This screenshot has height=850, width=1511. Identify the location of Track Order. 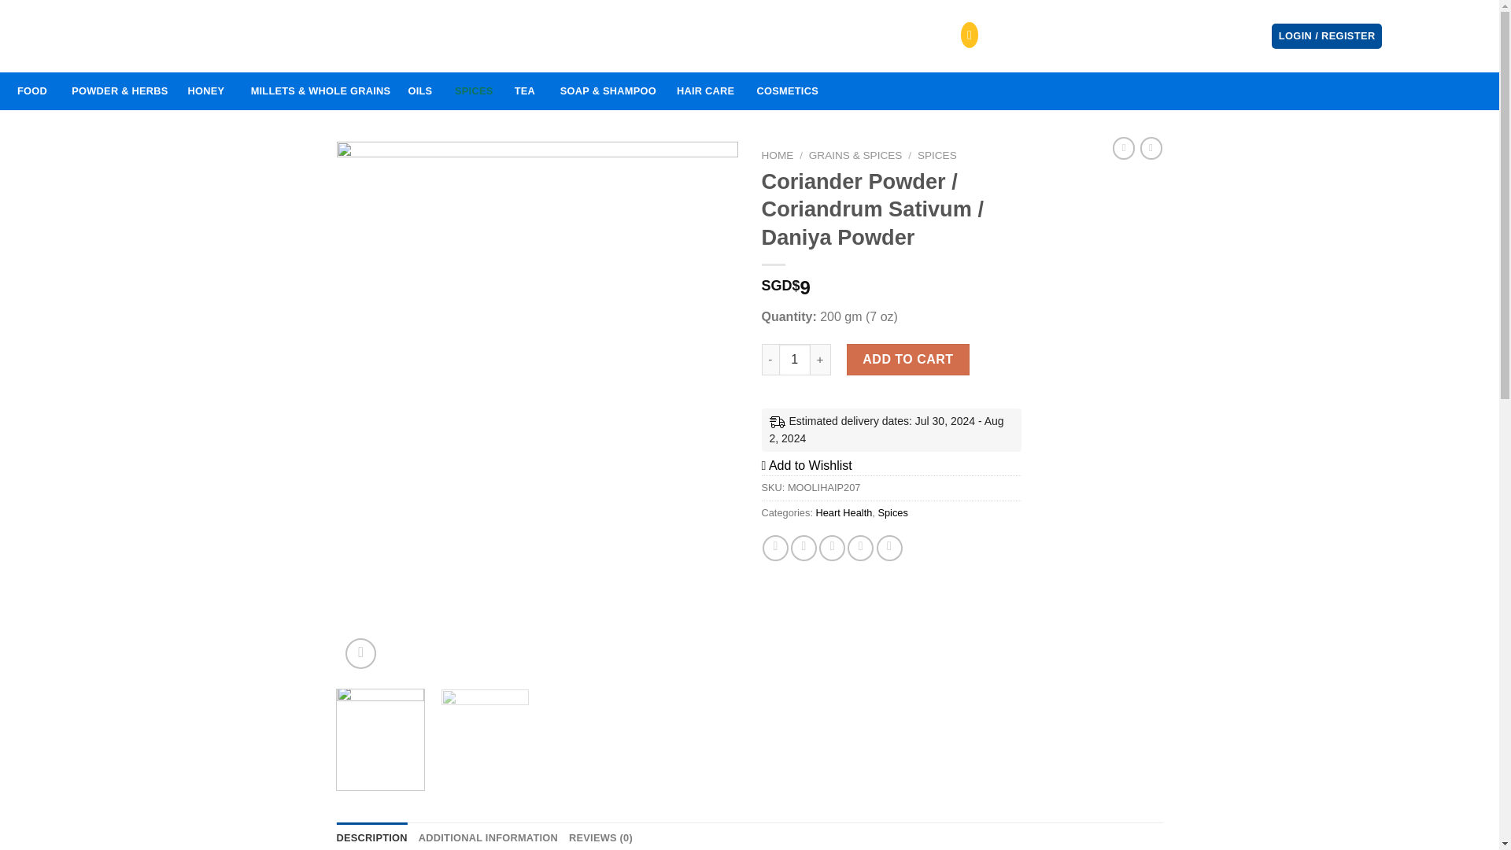
(352, 36).